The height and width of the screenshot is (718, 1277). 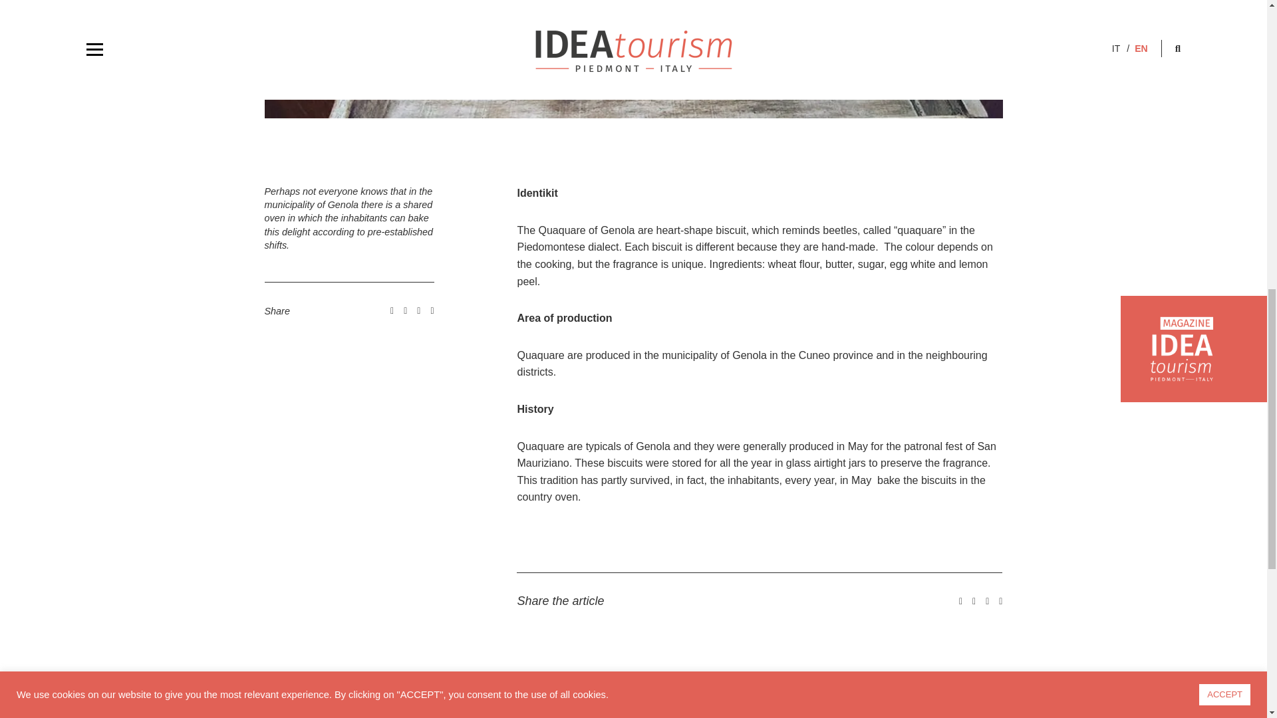 I want to click on Google Plus Share, so click(x=987, y=602).